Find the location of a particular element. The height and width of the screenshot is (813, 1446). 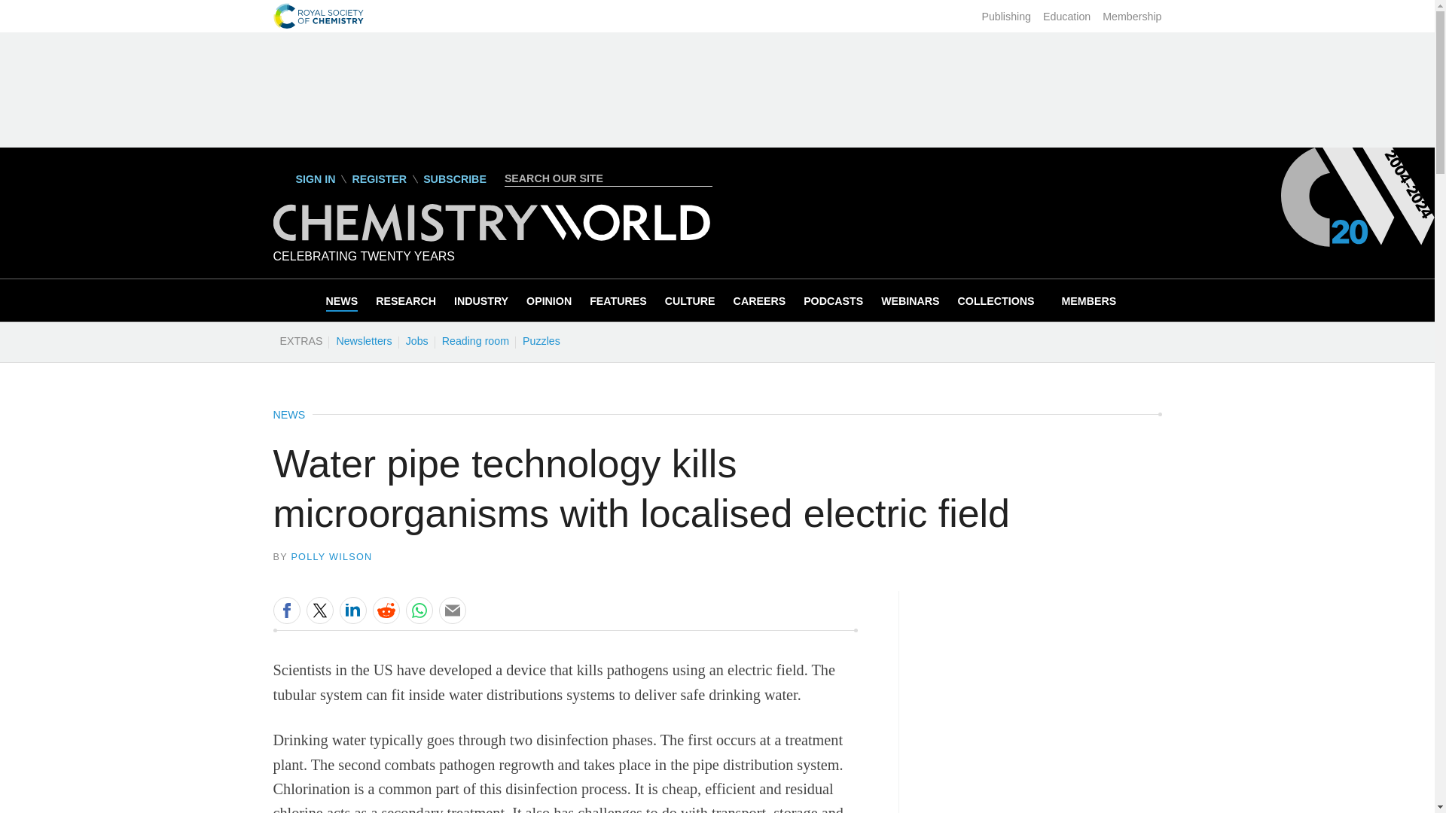

Share this on Reddit is located at coordinates (385, 610).